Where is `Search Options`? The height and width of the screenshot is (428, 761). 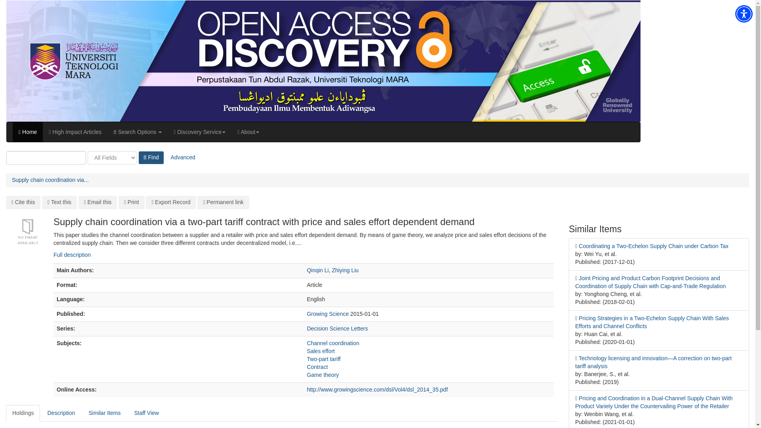
Search Options is located at coordinates (137, 132).